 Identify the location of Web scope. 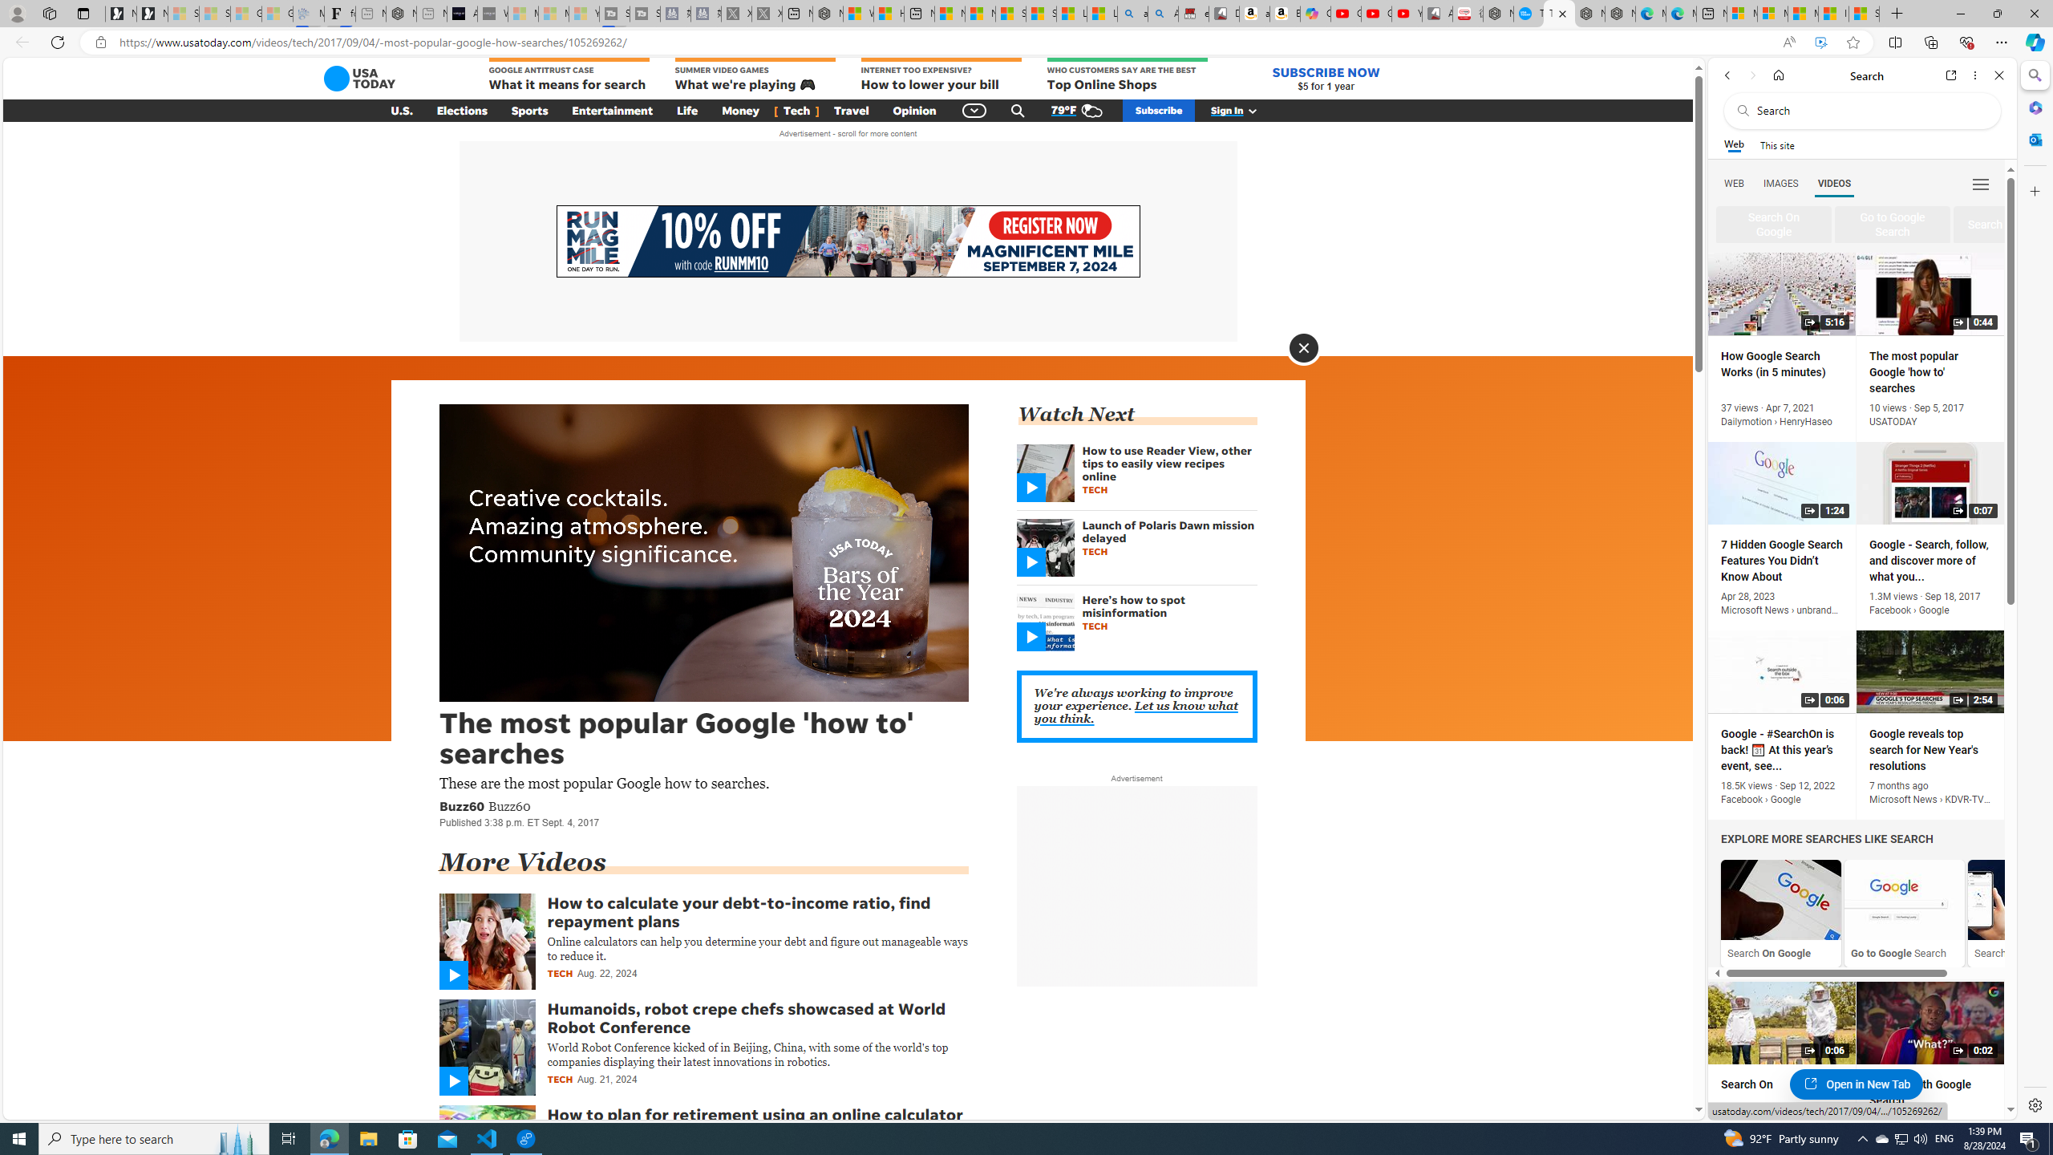
(1735, 144).